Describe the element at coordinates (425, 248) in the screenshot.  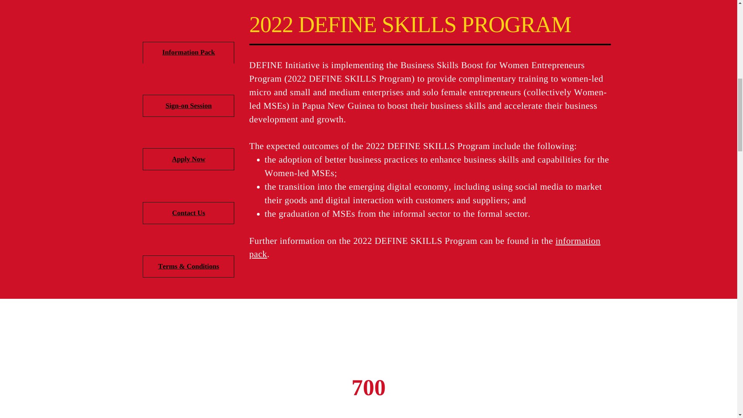
I see `information pack` at that location.